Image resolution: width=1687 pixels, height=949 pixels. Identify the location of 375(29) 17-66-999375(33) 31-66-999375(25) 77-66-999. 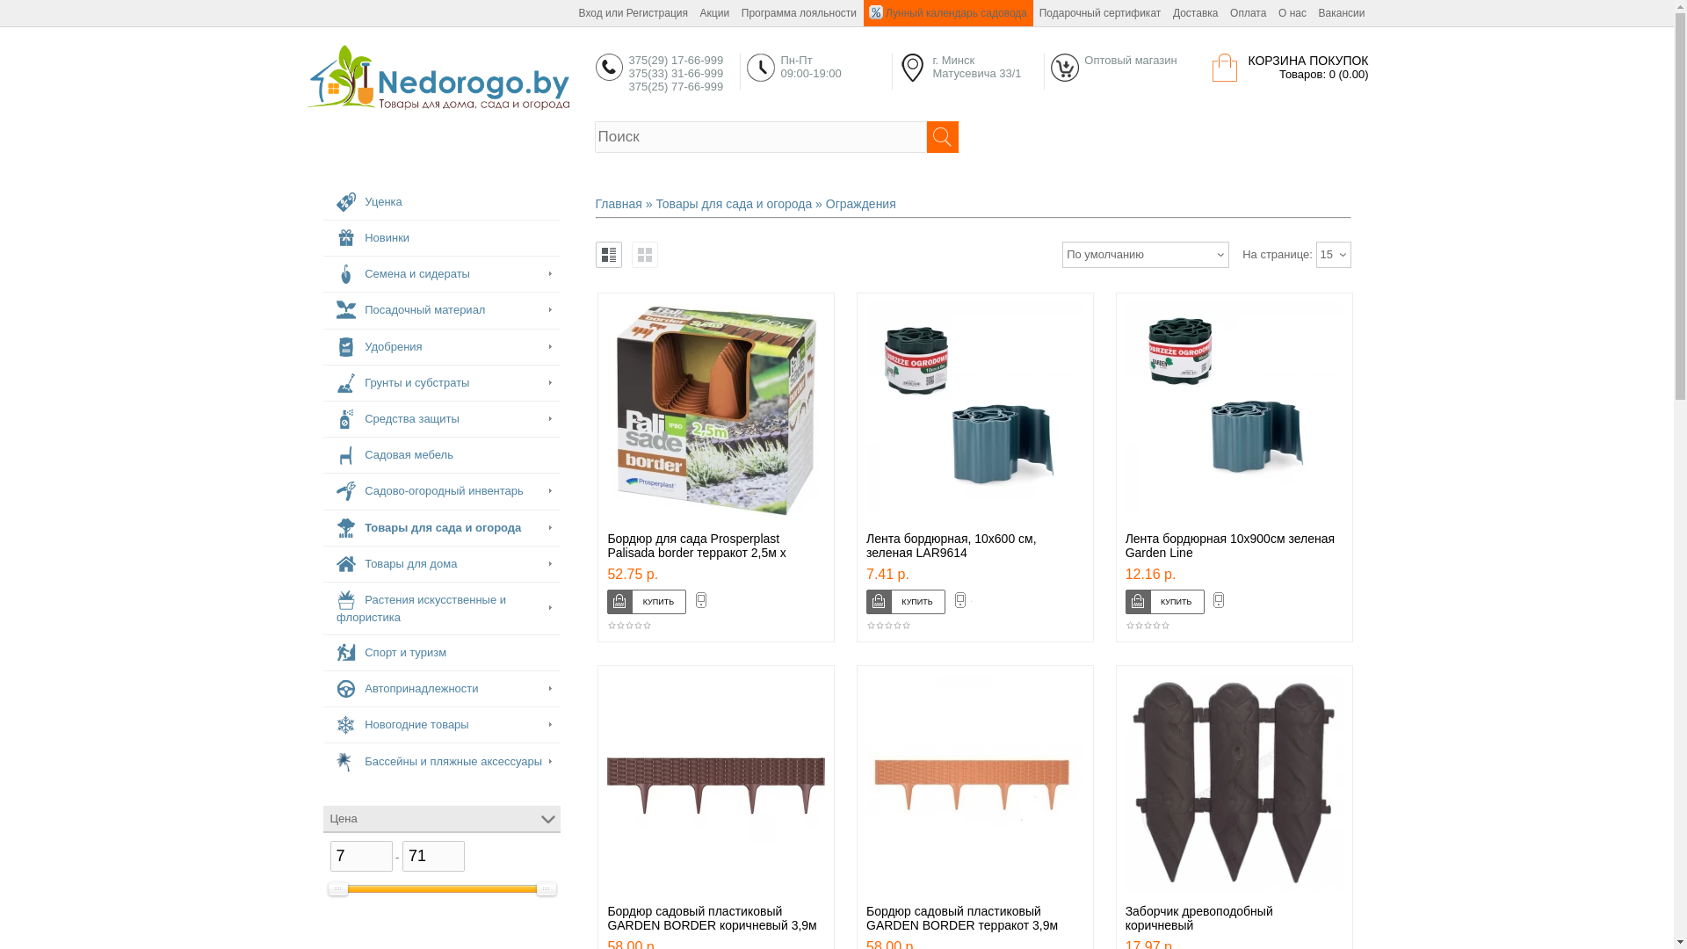
(610, 68).